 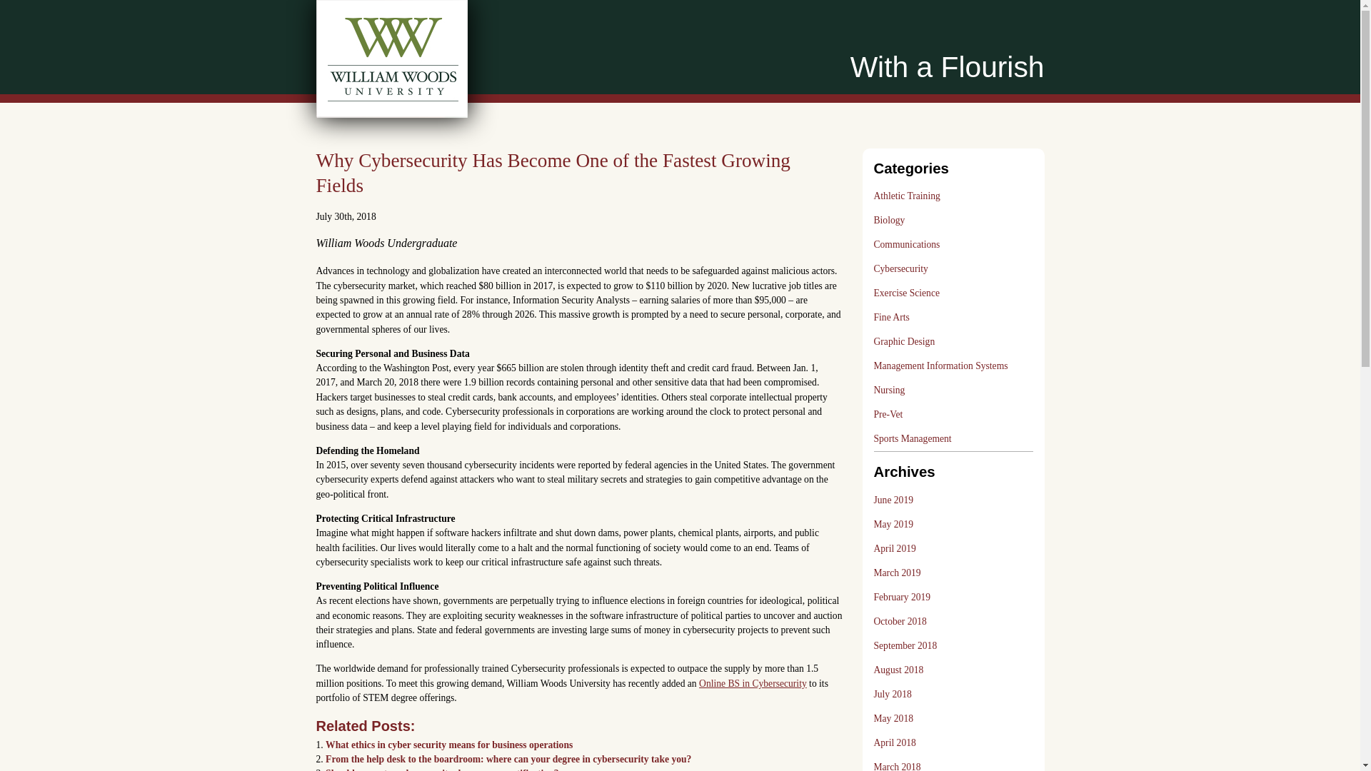 I want to click on Management Information Systems, so click(x=941, y=367).